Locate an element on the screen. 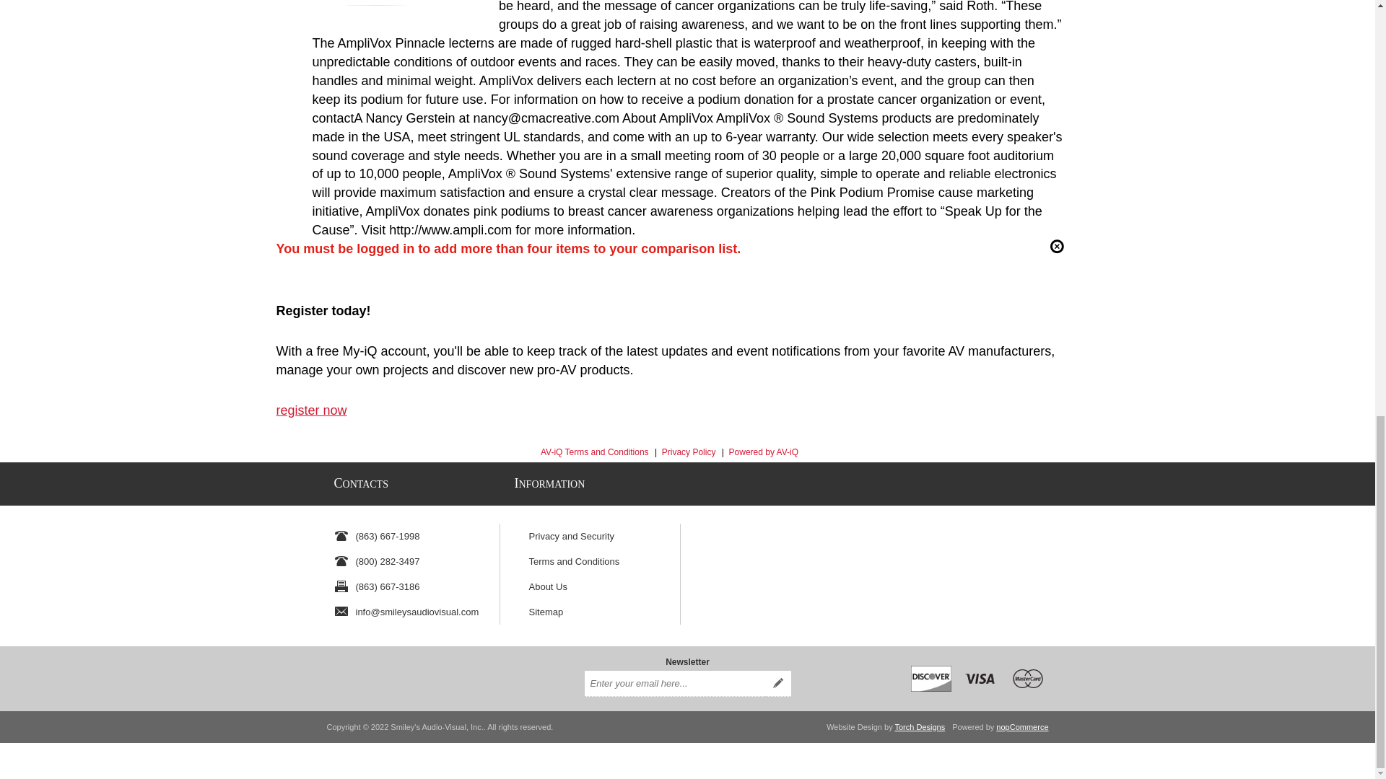 The width and height of the screenshot is (1386, 779). Send is located at coordinates (778, 683).